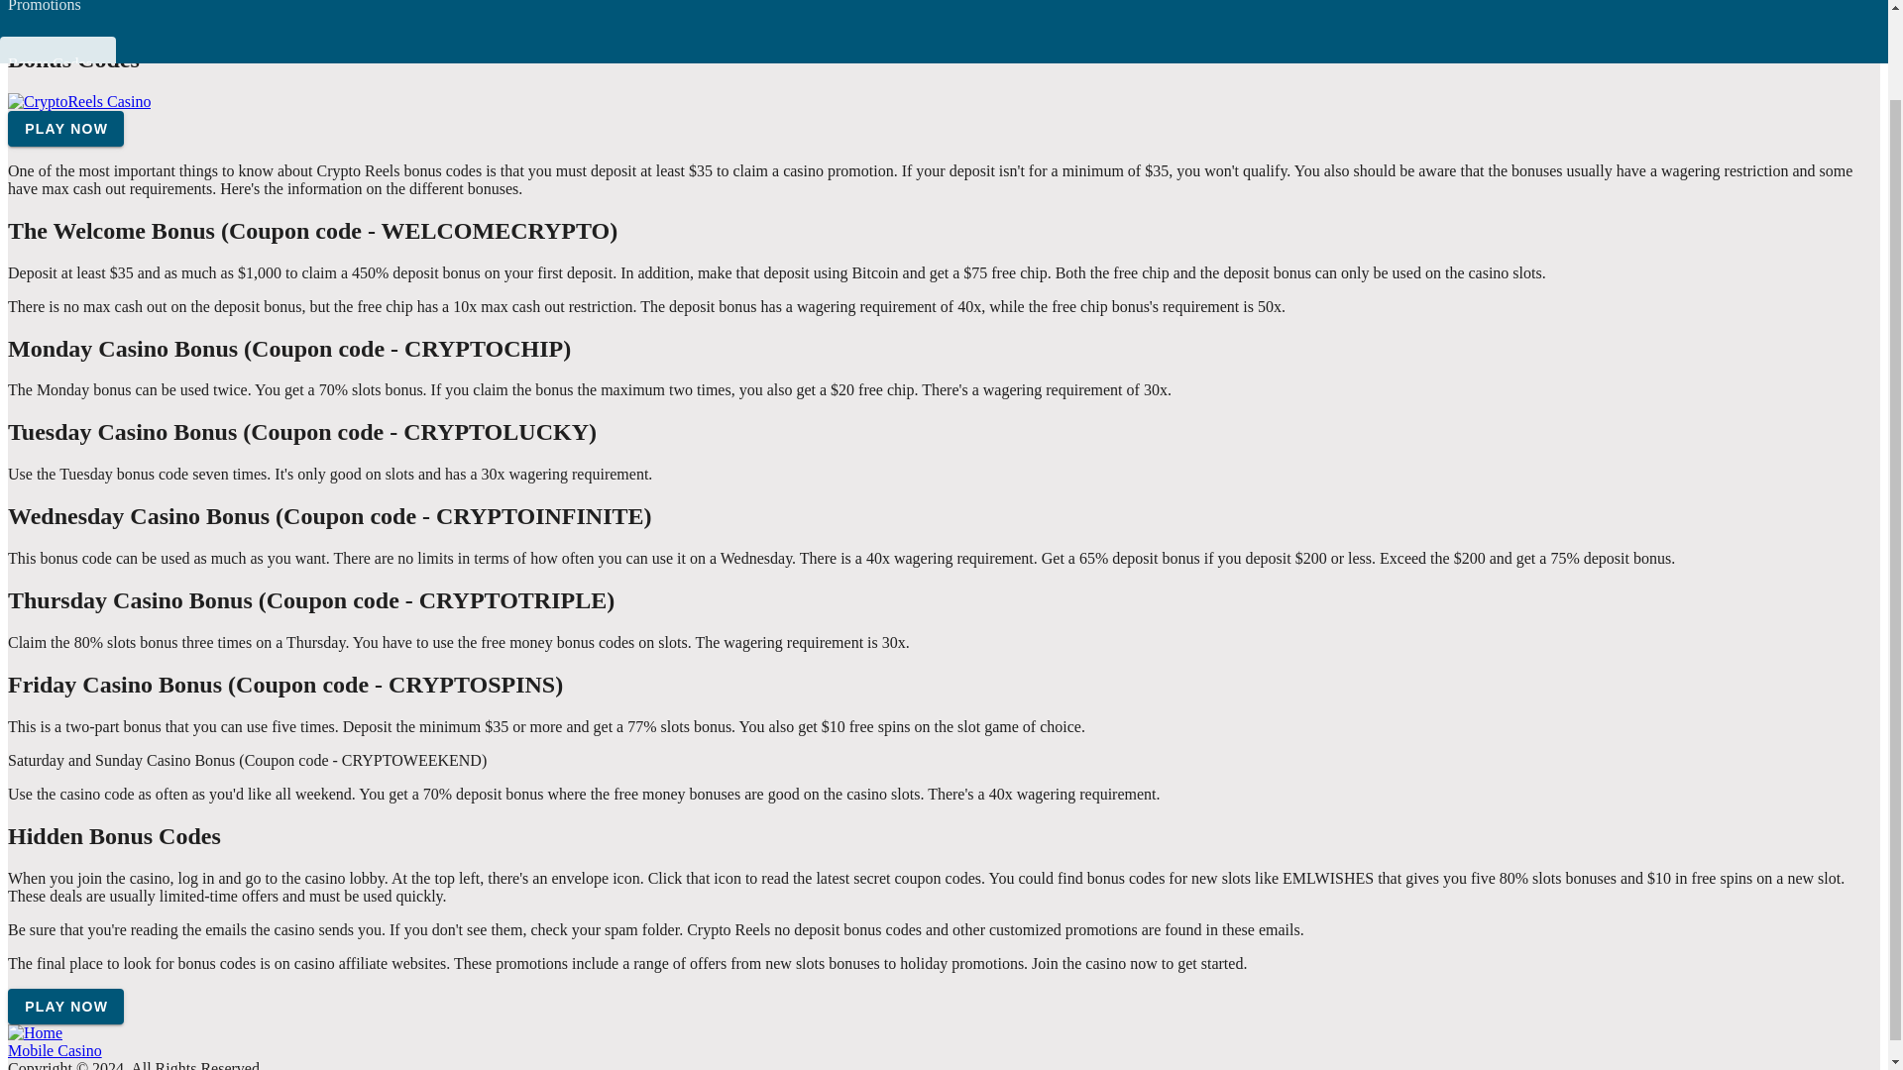 Image resolution: width=1903 pixels, height=1070 pixels. Describe the element at coordinates (55, 1049) in the screenshot. I see `Mobile Casino` at that location.